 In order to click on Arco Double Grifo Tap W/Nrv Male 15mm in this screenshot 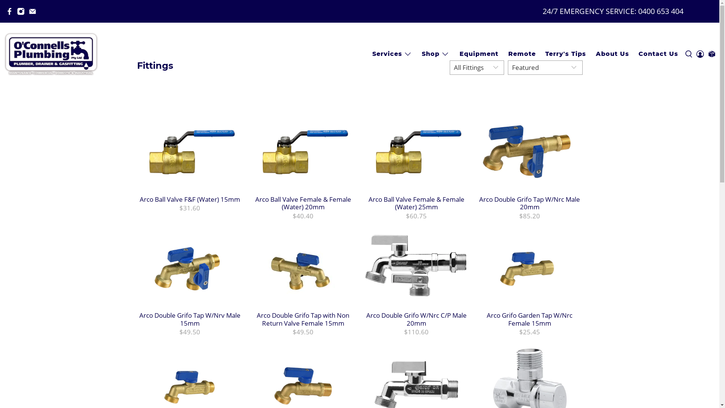, I will do `click(190, 319)`.